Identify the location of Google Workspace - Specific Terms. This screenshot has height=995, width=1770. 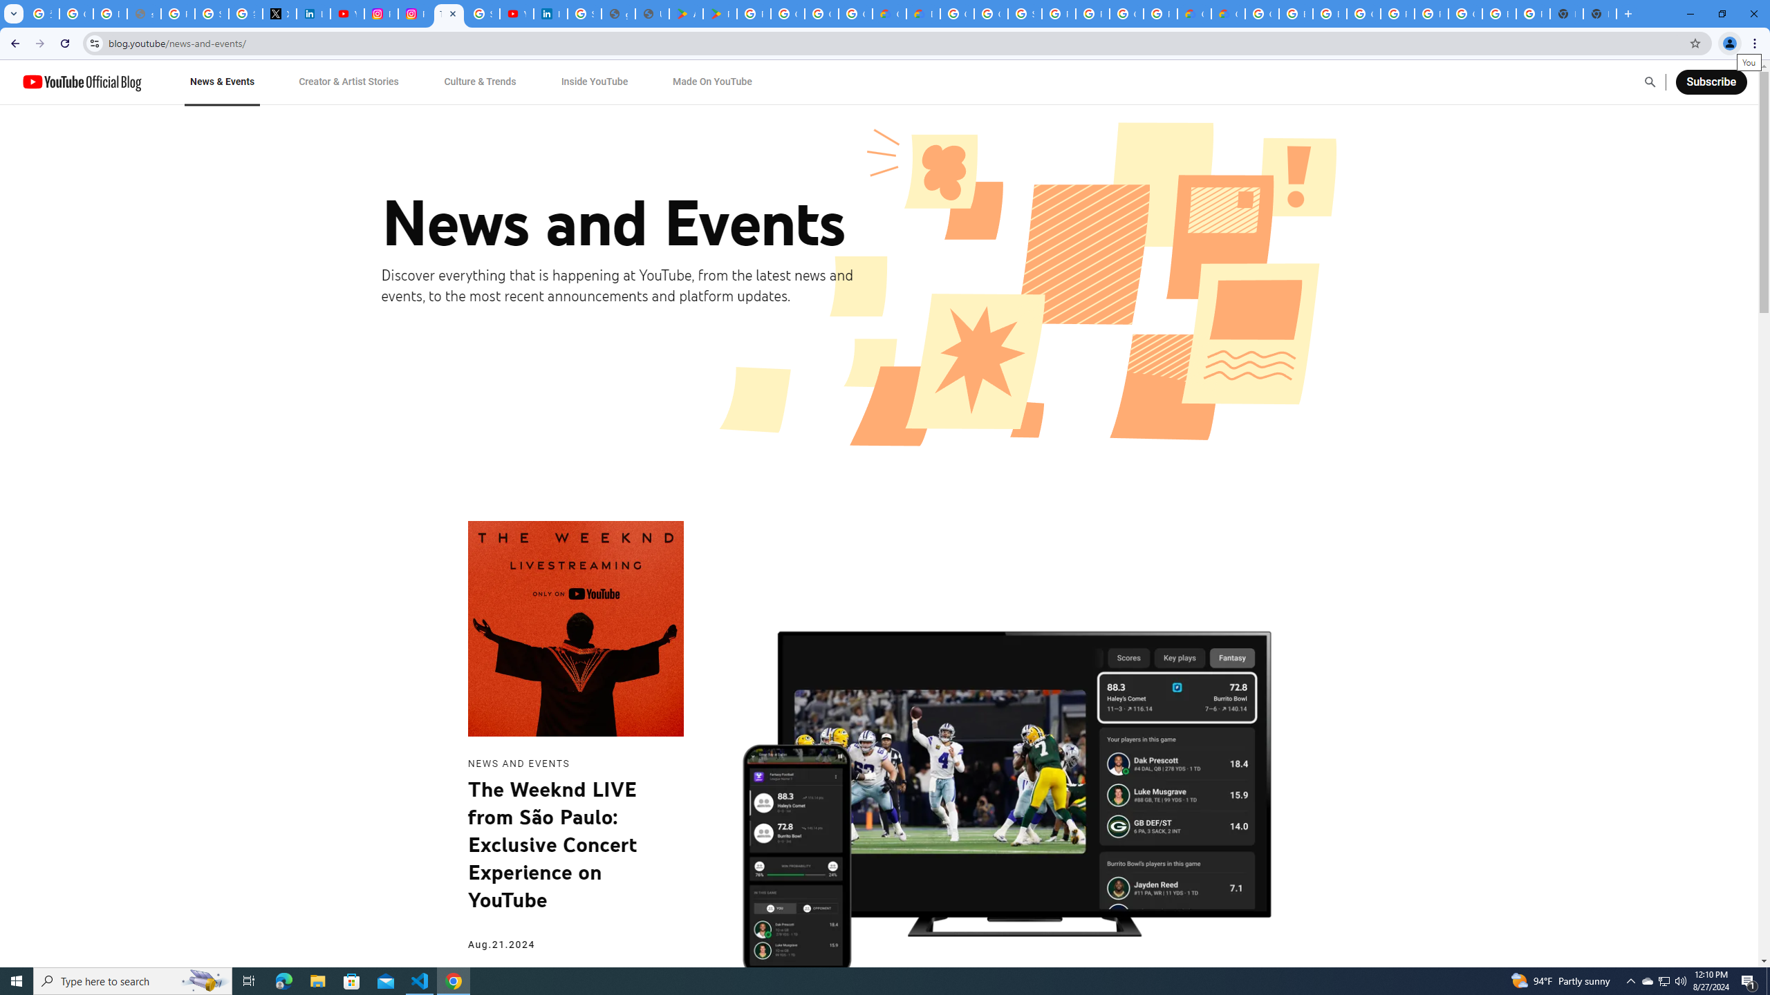
(821, 14).